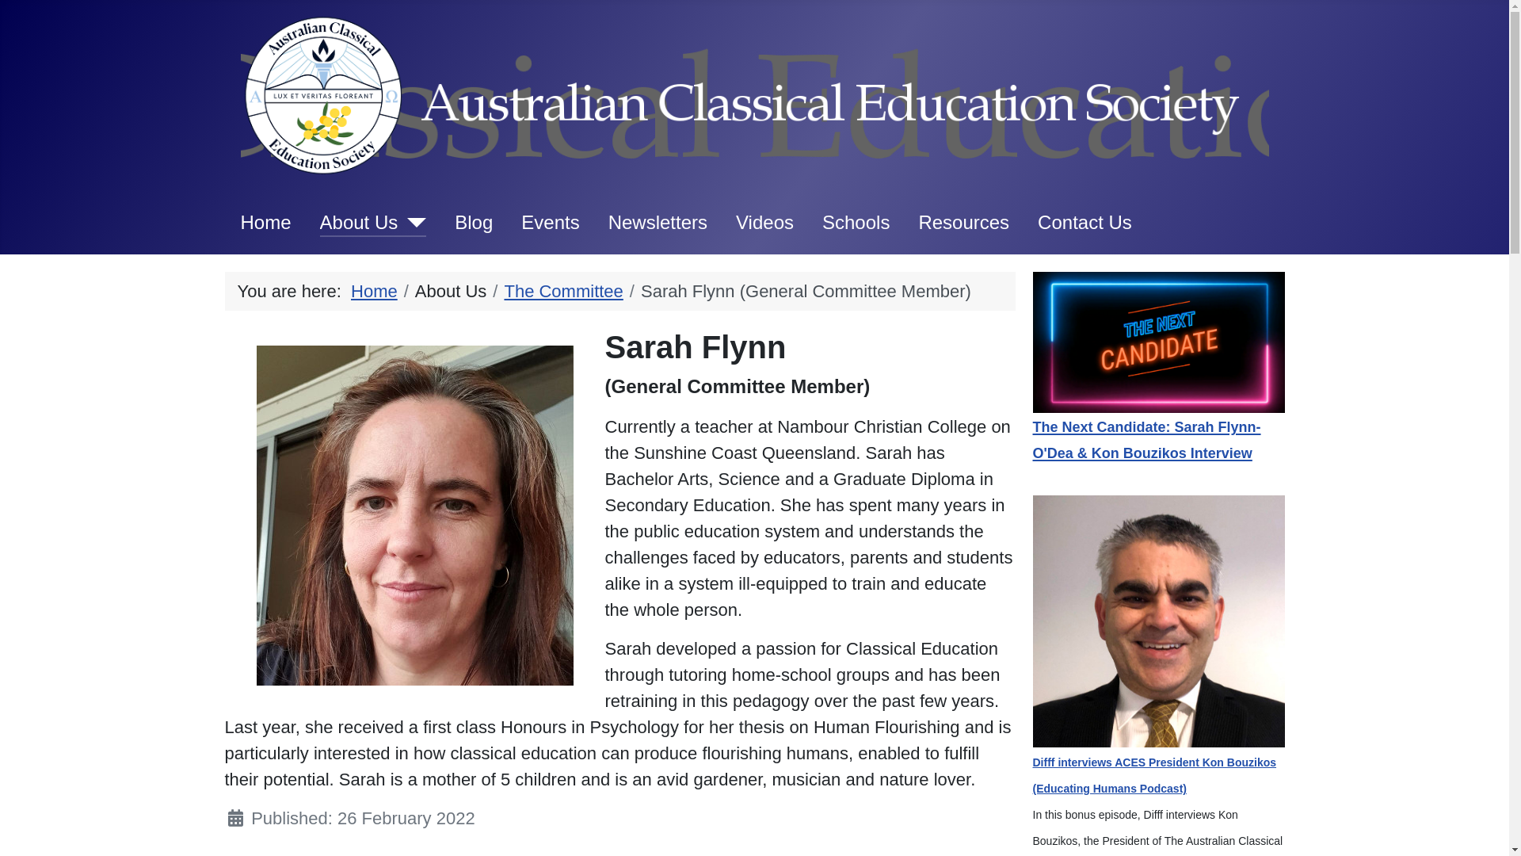 This screenshot has width=1521, height=856. What do you see at coordinates (765, 222) in the screenshot?
I see `Videos` at bounding box center [765, 222].